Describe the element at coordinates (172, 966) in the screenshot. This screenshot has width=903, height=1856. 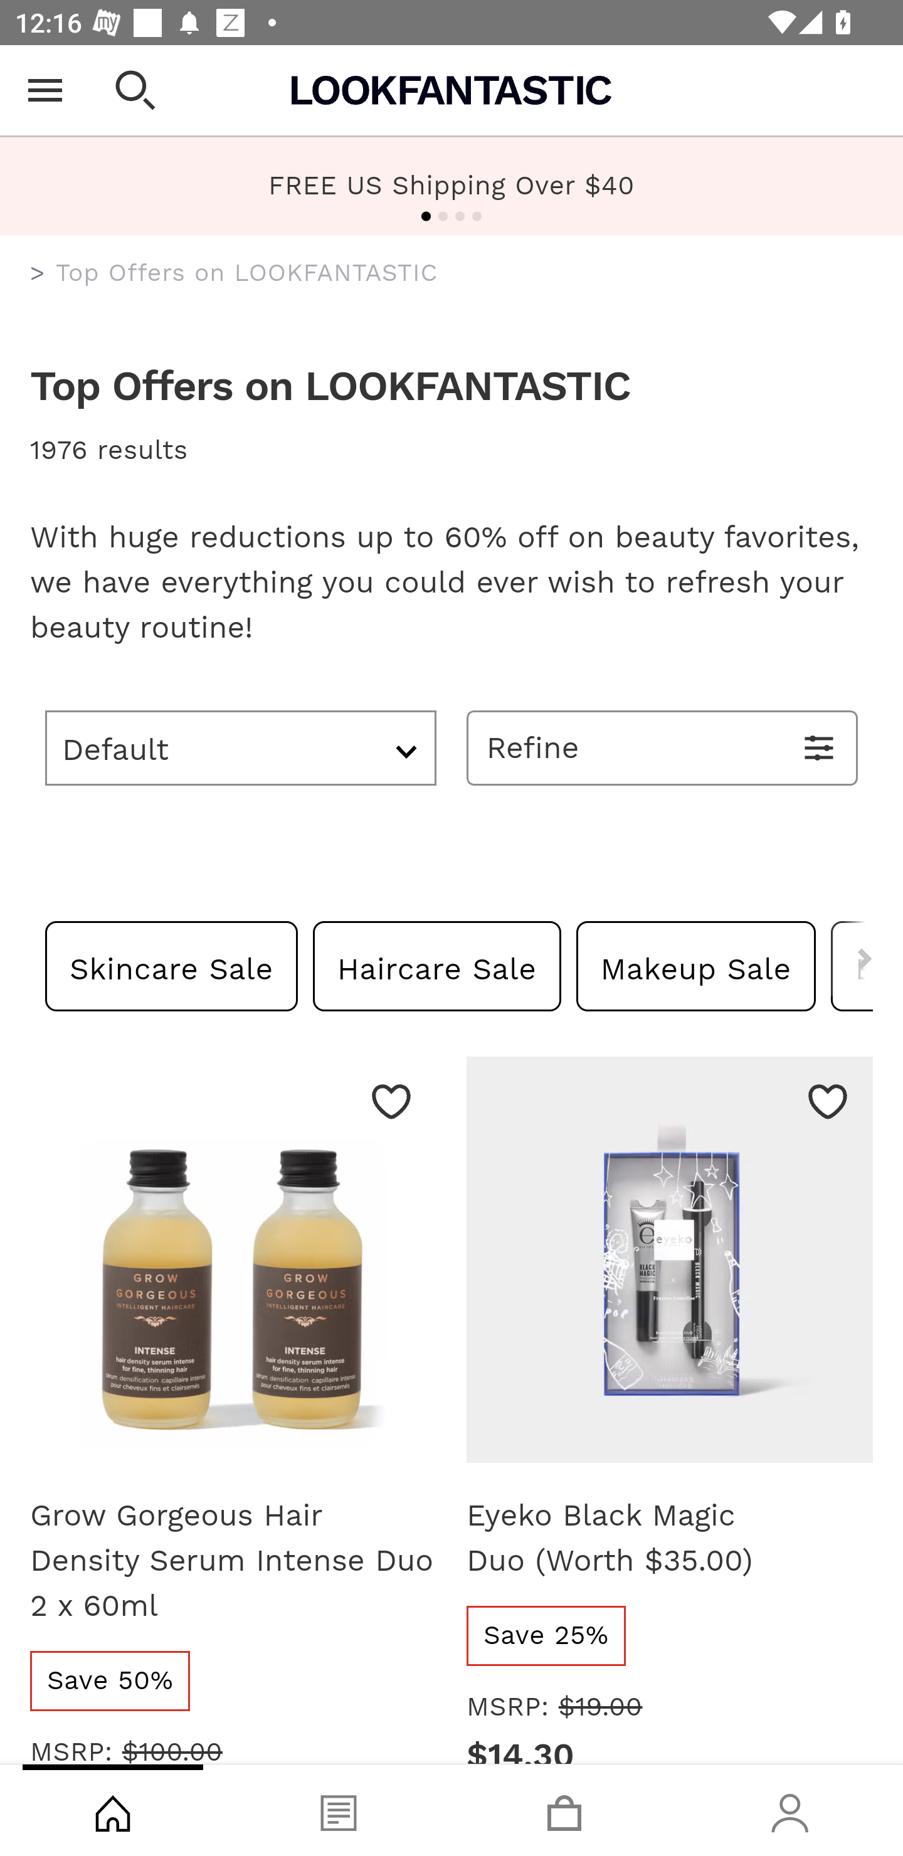
I see `Shop Skincare Sale` at that location.